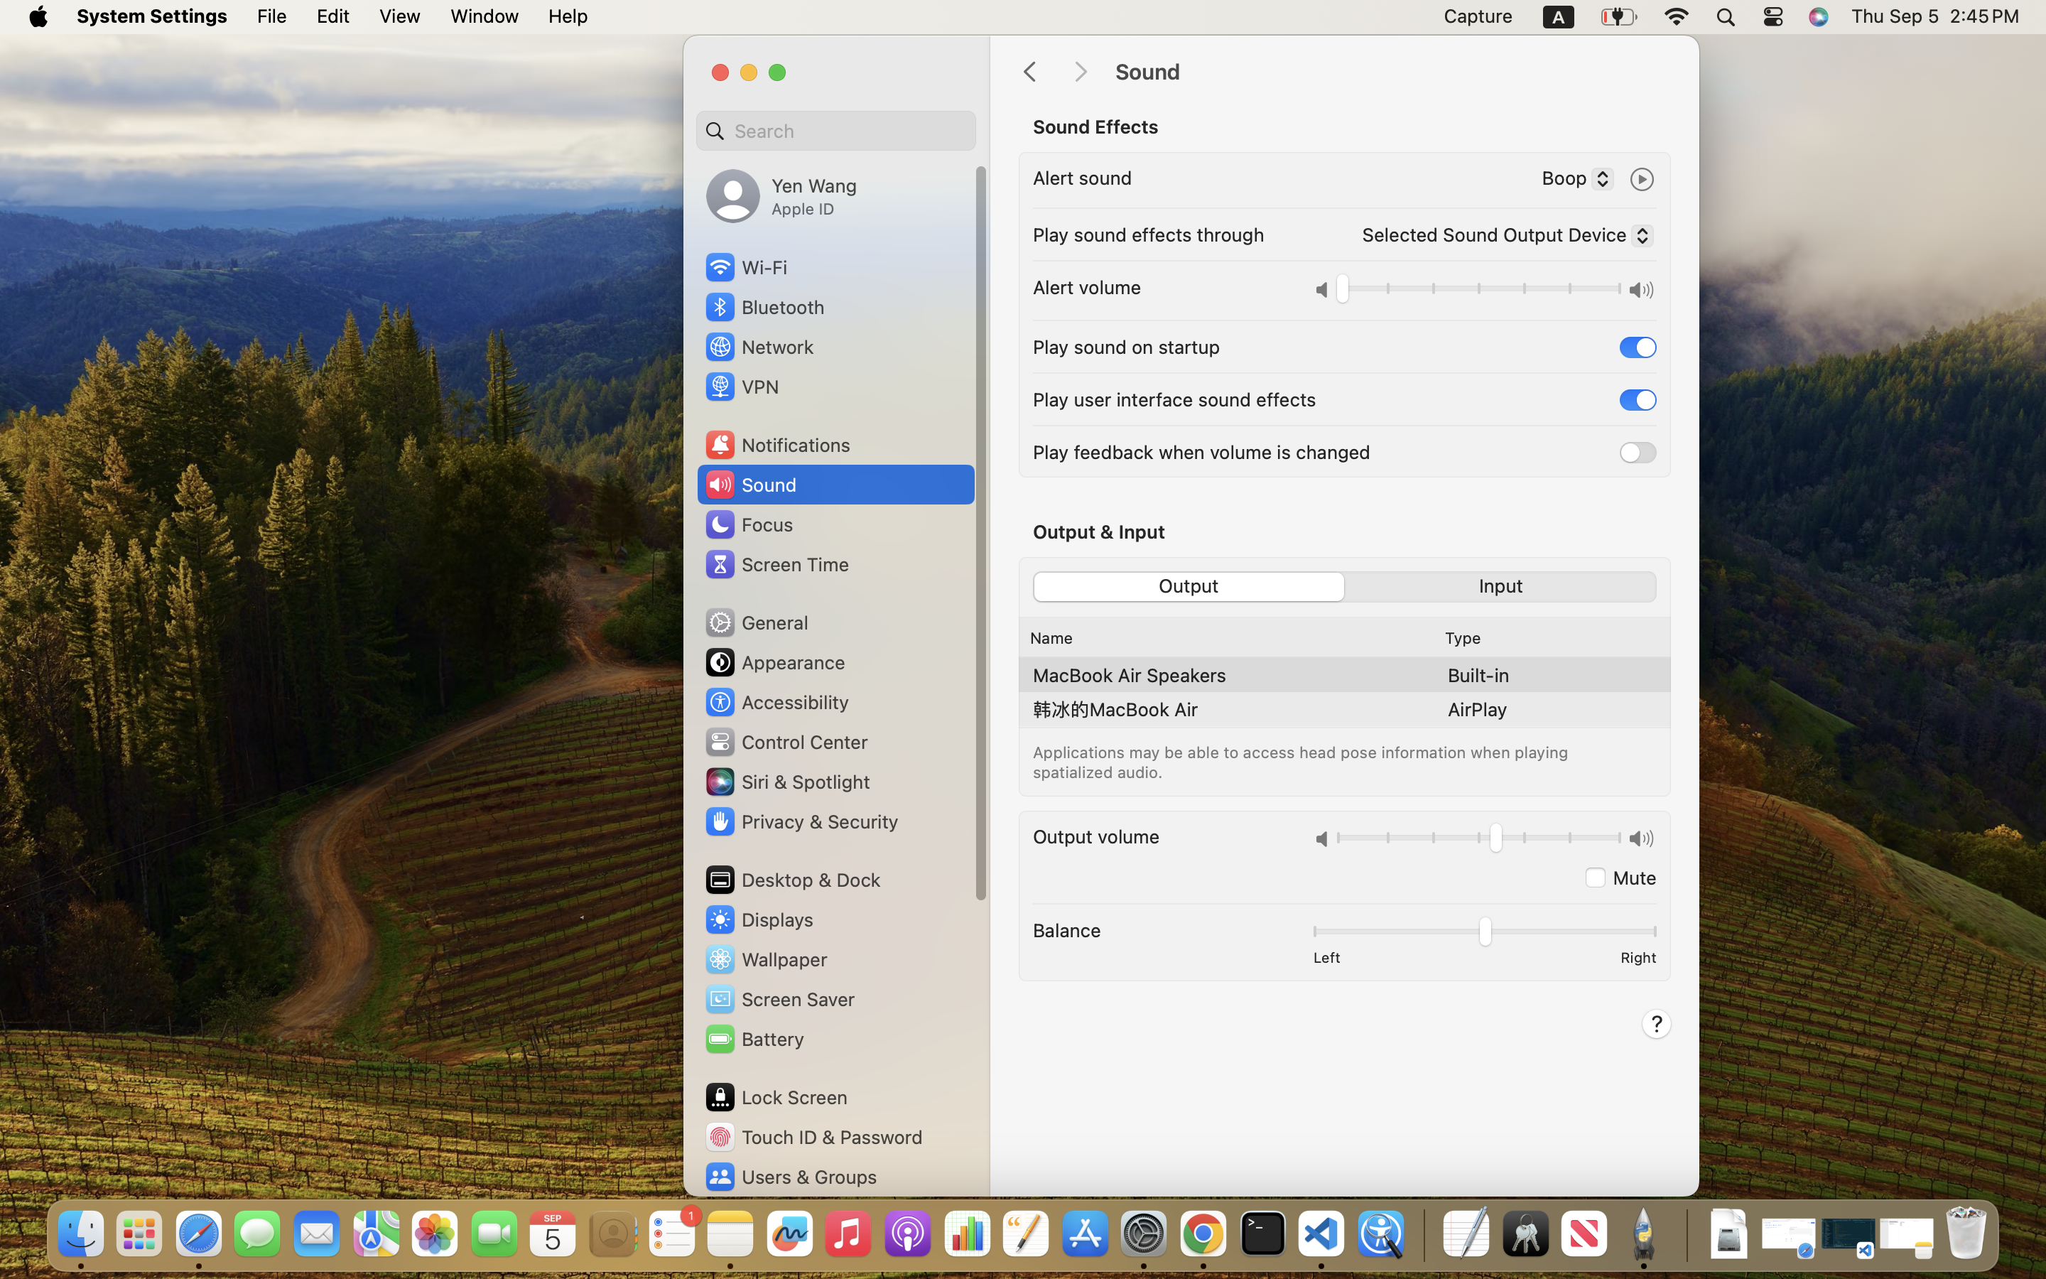 The width and height of the screenshot is (2046, 1279). What do you see at coordinates (1115, 709) in the screenshot?
I see `韩冰的MacBook Air` at bounding box center [1115, 709].